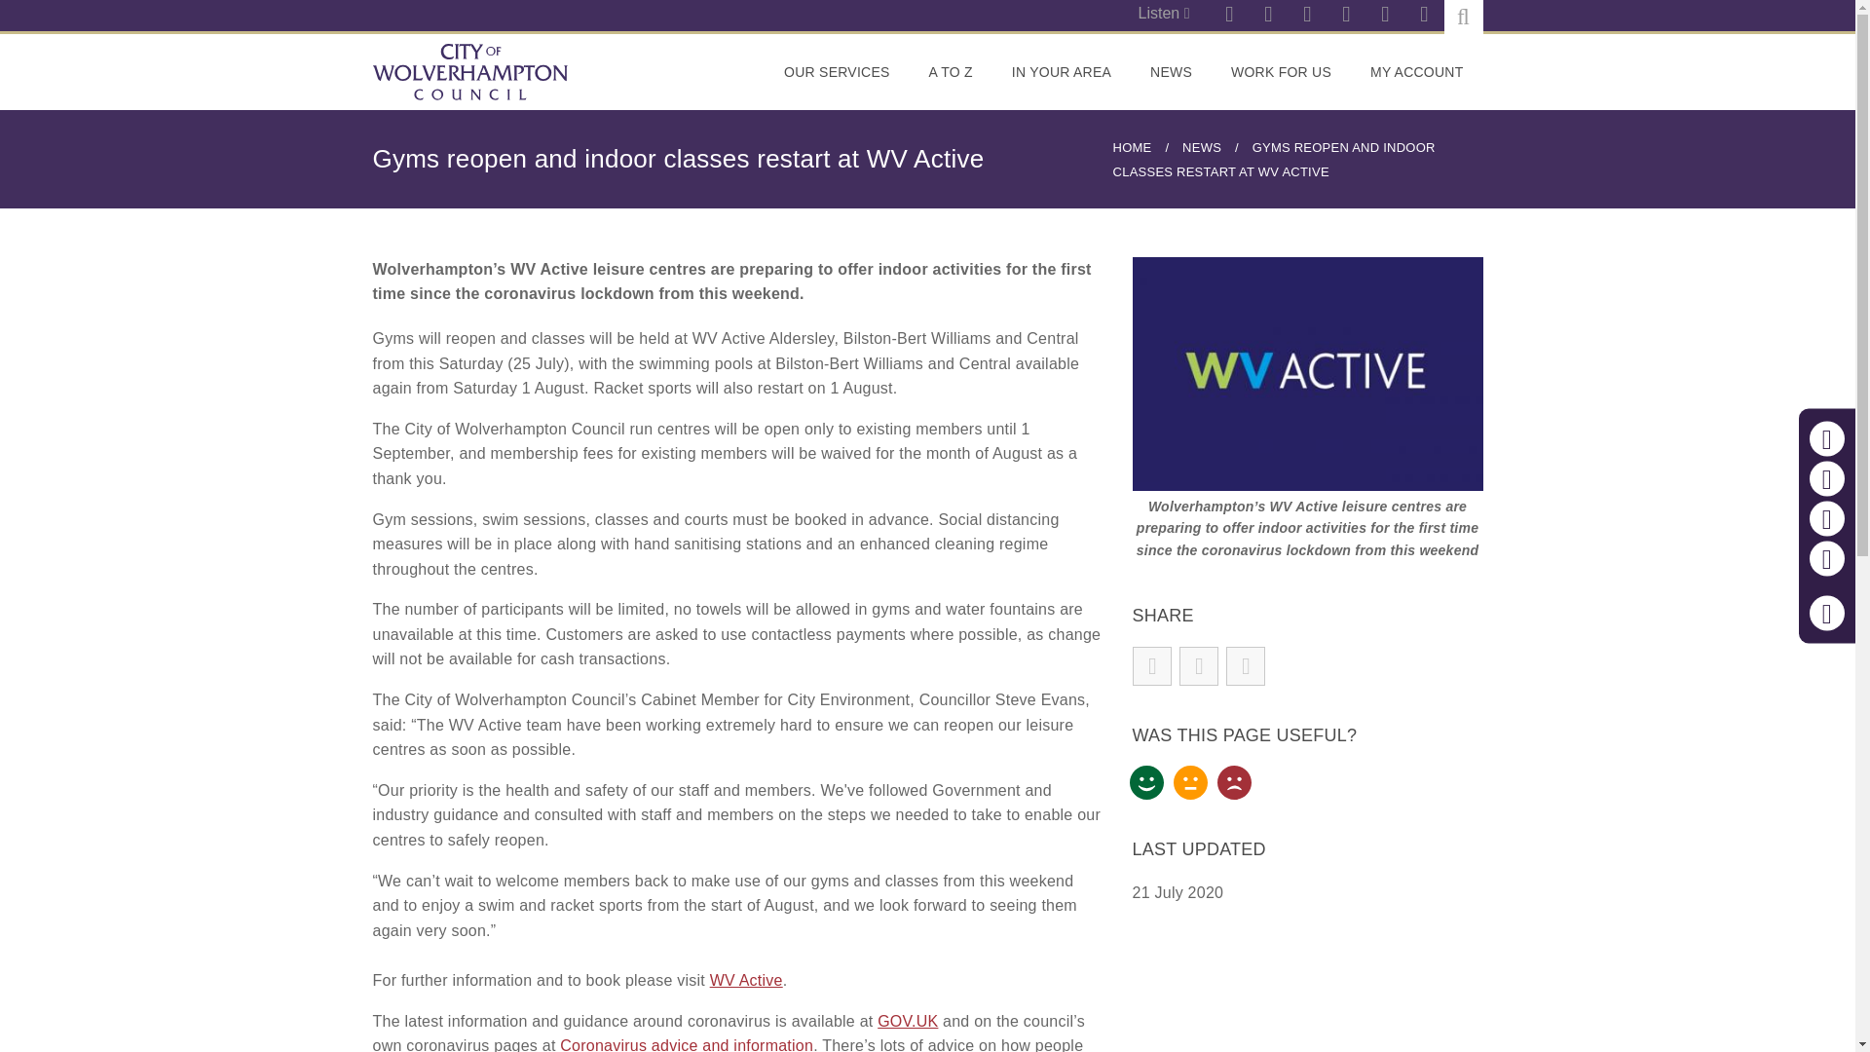 The width and height of the screenshot is (1870, 1052). I want to click on WORK FOR US, so click(1281, 72).